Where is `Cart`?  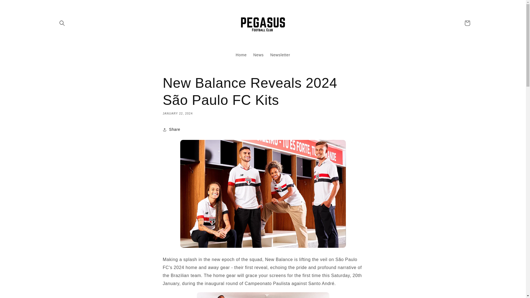 Cart is located at coordinates (467, 23).